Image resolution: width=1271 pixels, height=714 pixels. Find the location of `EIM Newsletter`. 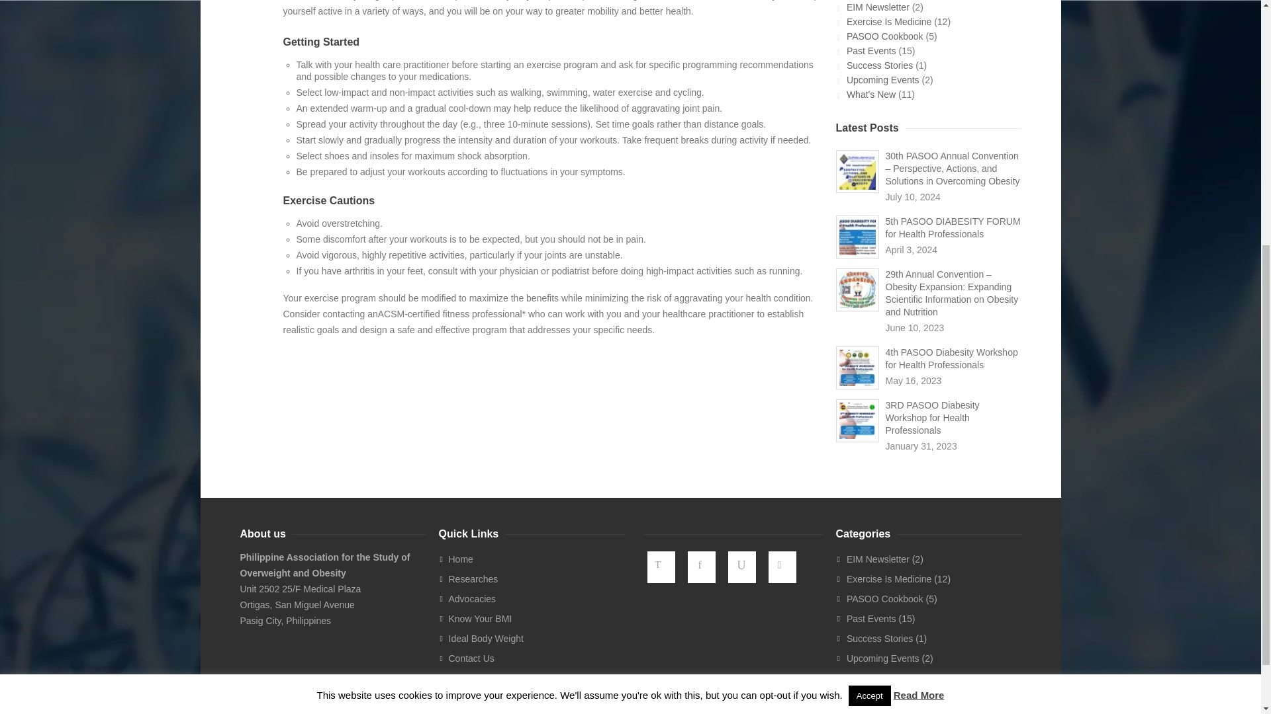

EIM Newsletter is located at coordinates (878, 7).